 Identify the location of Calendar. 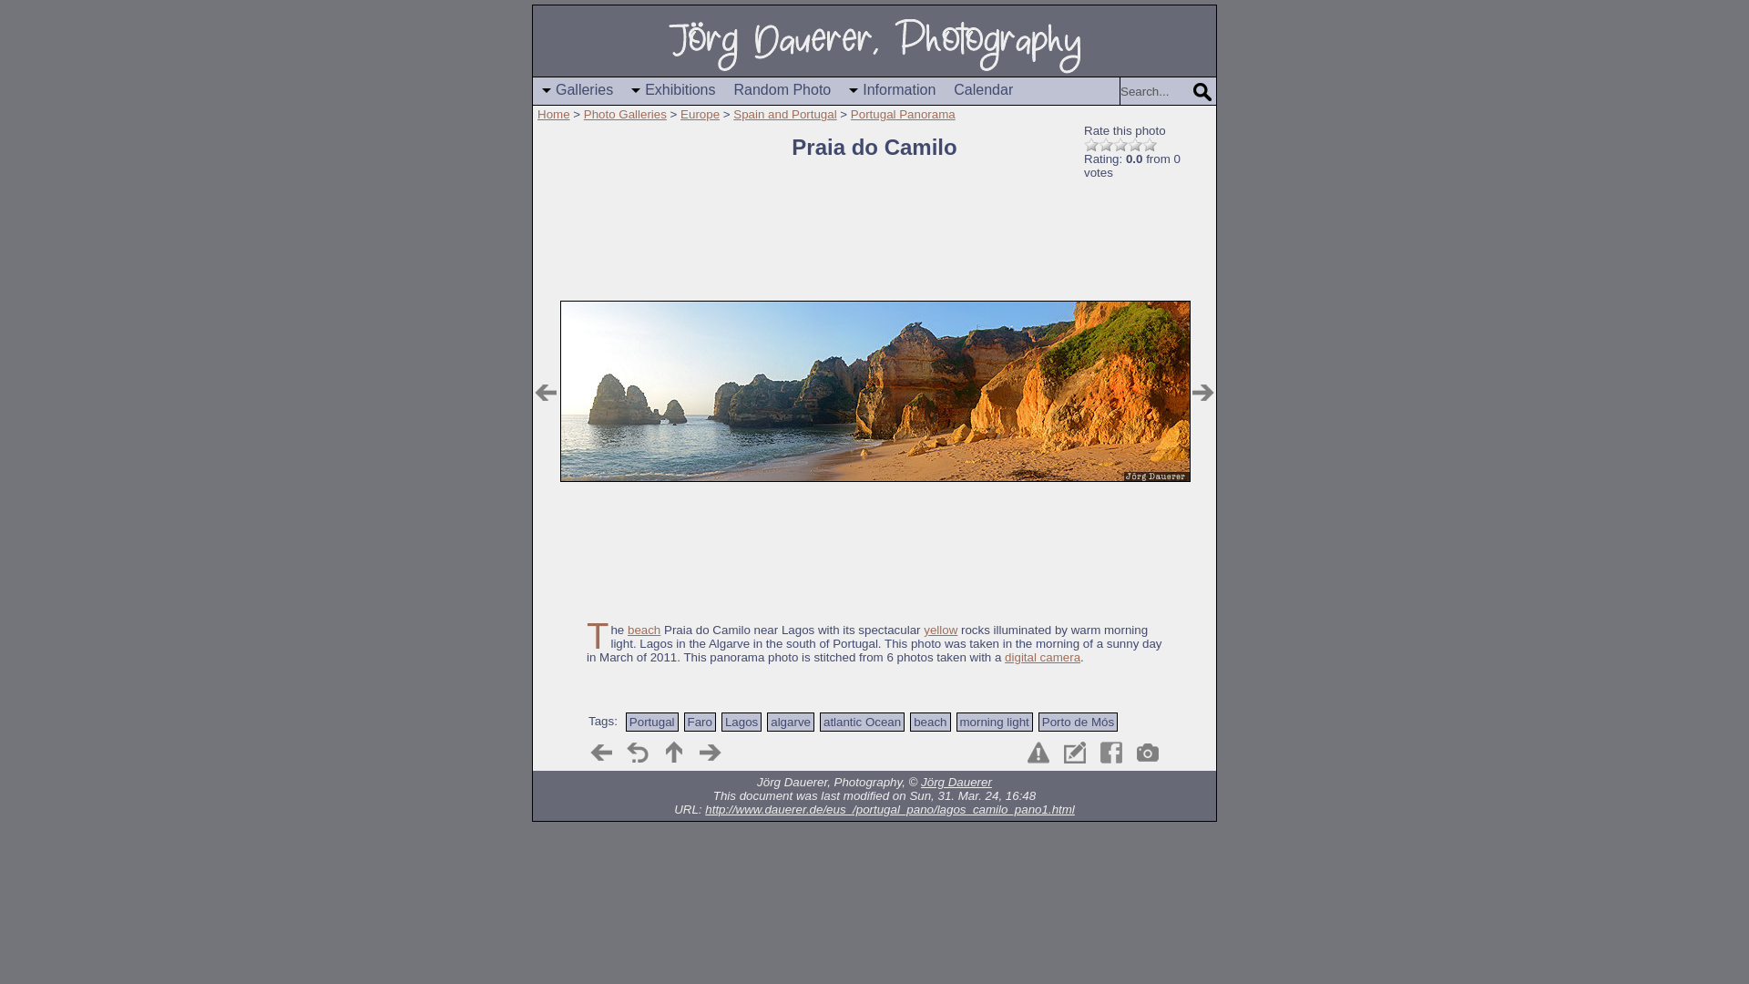
(982, 91).